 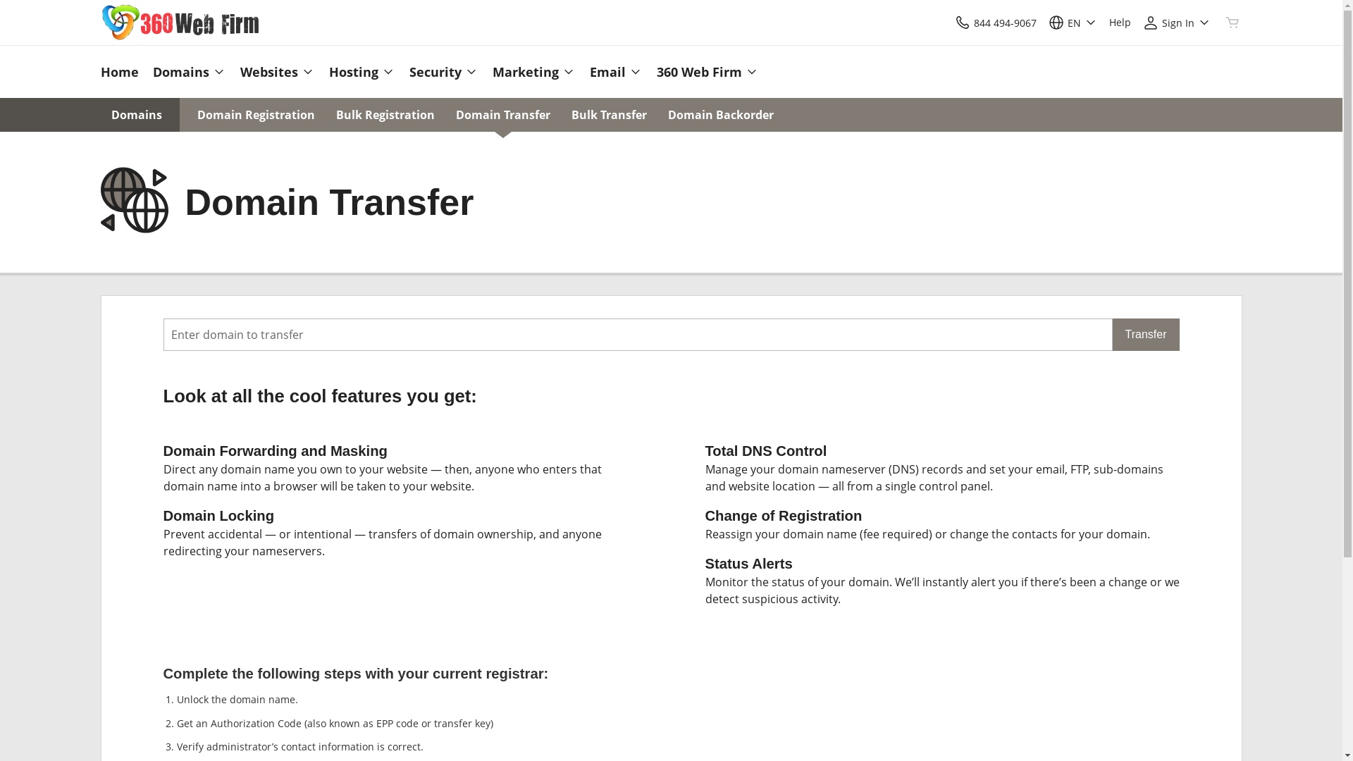 I want to click on EN, so click(x=1073, y=23).